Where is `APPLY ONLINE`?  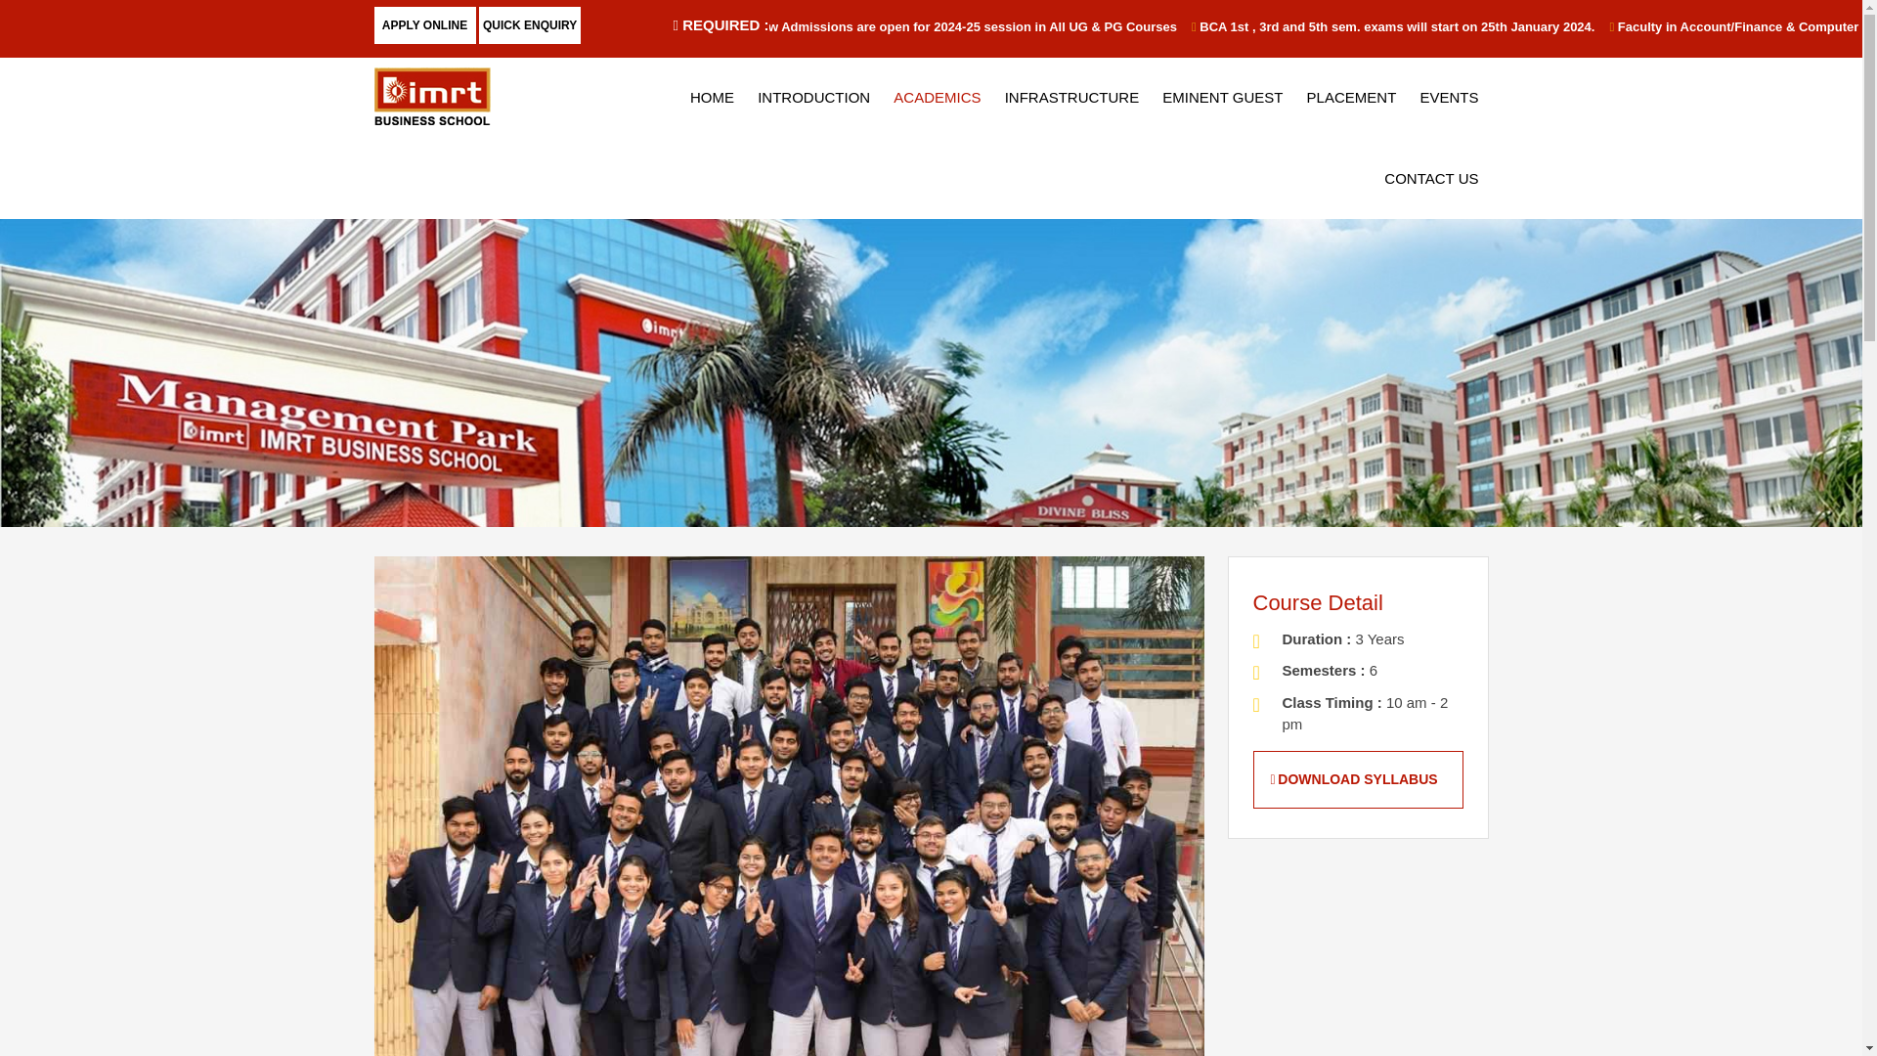
APPLY ONLINE is located at coordinates (424, 25).